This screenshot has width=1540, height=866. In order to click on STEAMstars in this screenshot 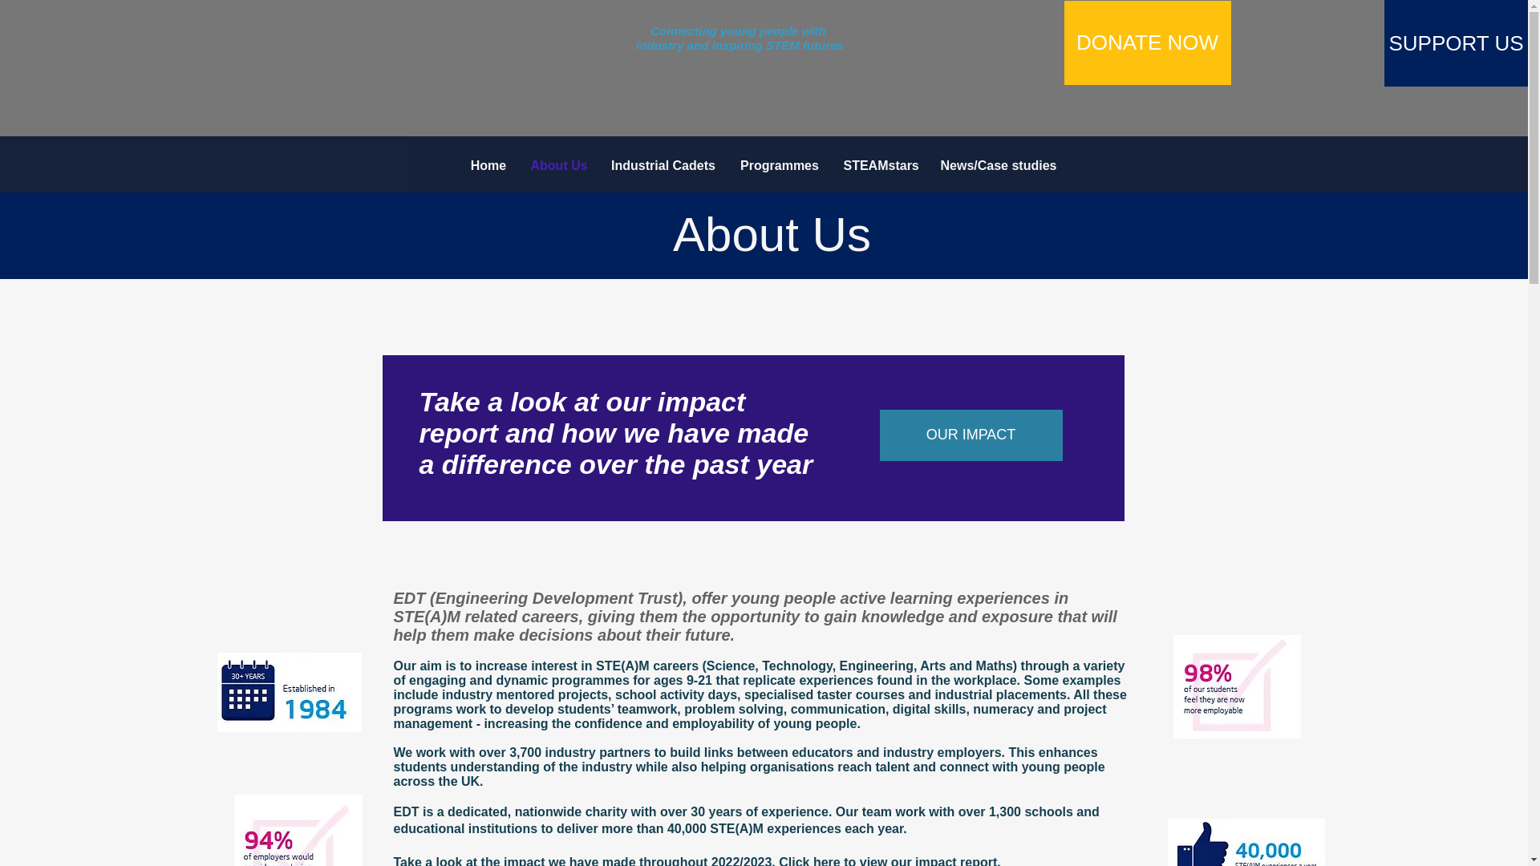, I will do `click(879, 165)`.